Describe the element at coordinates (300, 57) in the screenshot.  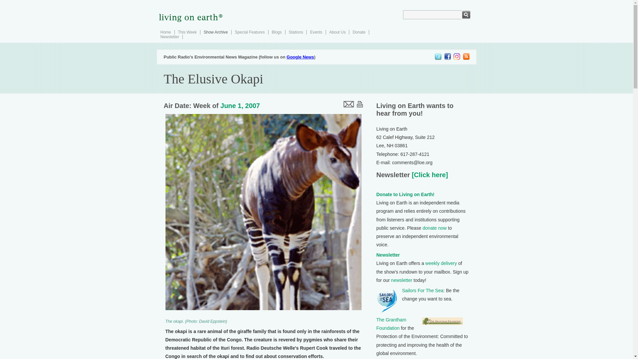
I see `Google News` at that location.